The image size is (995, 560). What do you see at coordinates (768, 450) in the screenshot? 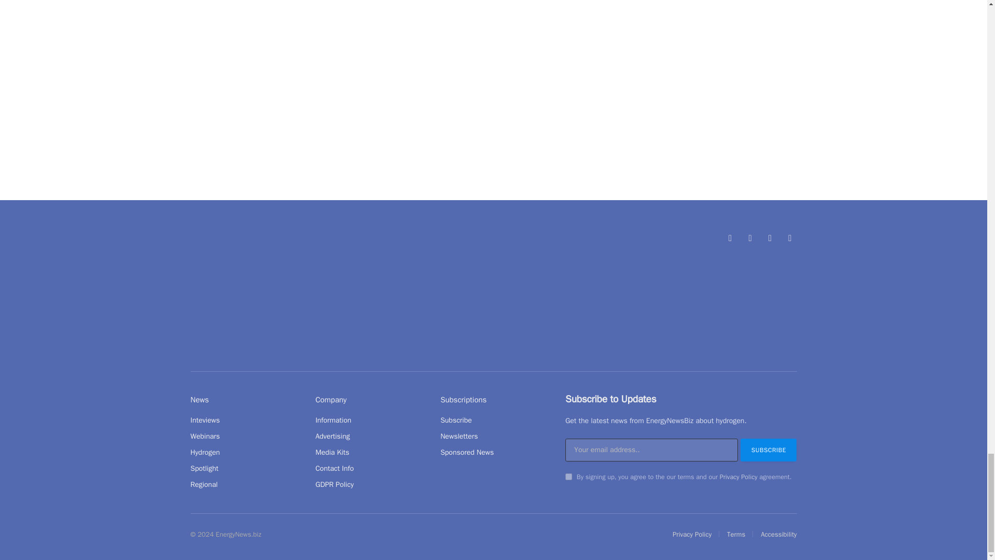
I see `Subscribe` at bounding box center [768, 450].